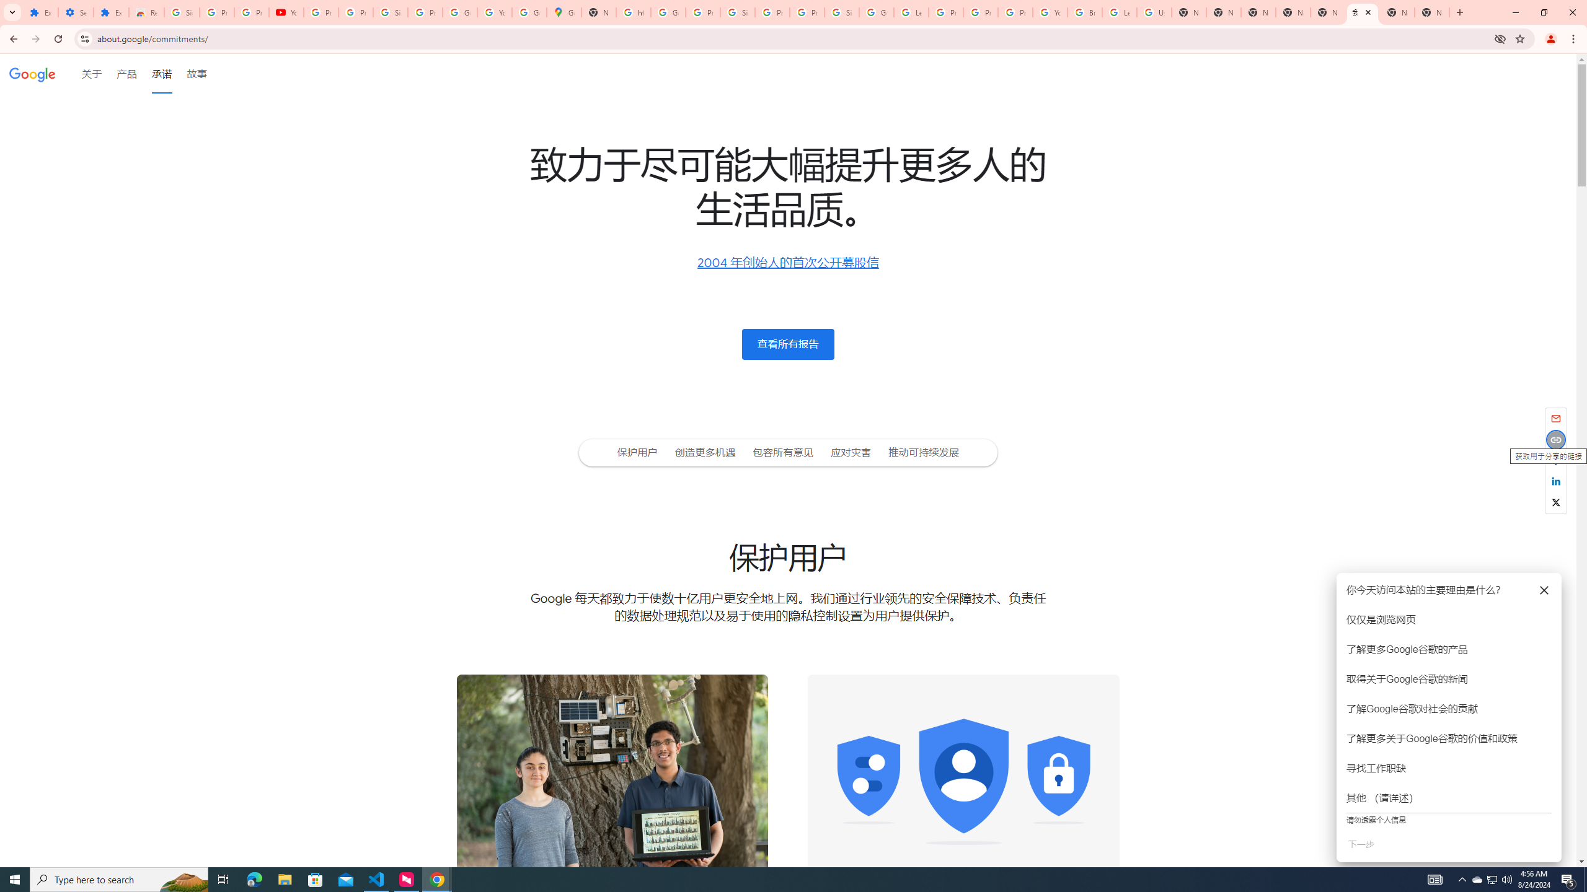 Image resolution: width=1587 pixels, height=892 pixels. Describe the element at coordinates (564, 12) in the screenshot. I see `Google Maps` at that location.